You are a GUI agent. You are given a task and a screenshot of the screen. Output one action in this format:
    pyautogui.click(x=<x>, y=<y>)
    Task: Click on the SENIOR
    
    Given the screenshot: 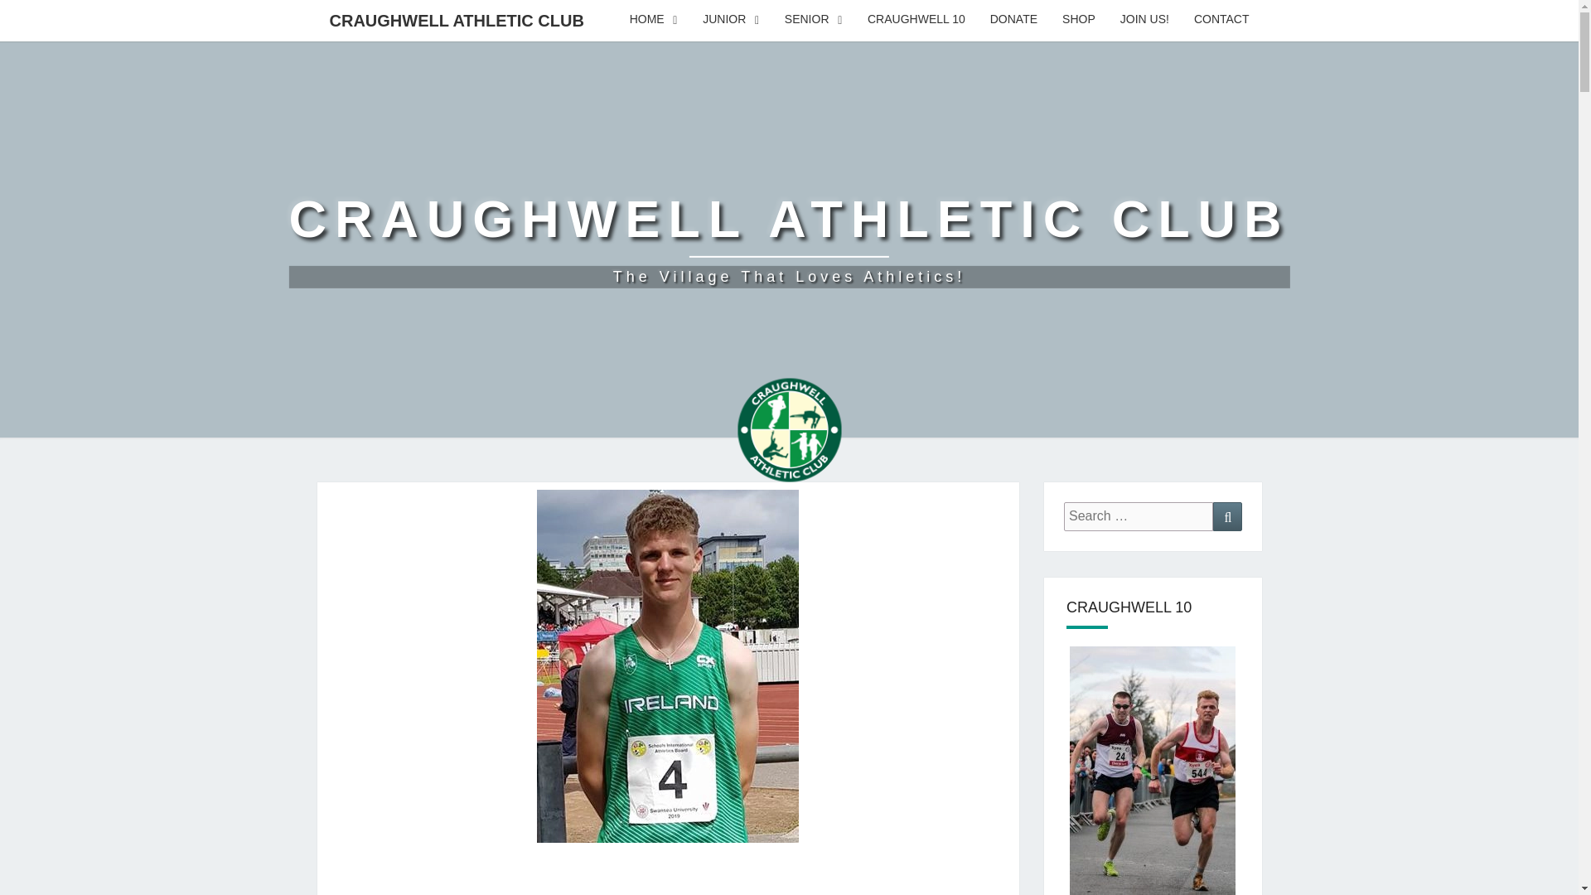 What is the action you would take?
    pyautogui.click(x=814, y=20)
    